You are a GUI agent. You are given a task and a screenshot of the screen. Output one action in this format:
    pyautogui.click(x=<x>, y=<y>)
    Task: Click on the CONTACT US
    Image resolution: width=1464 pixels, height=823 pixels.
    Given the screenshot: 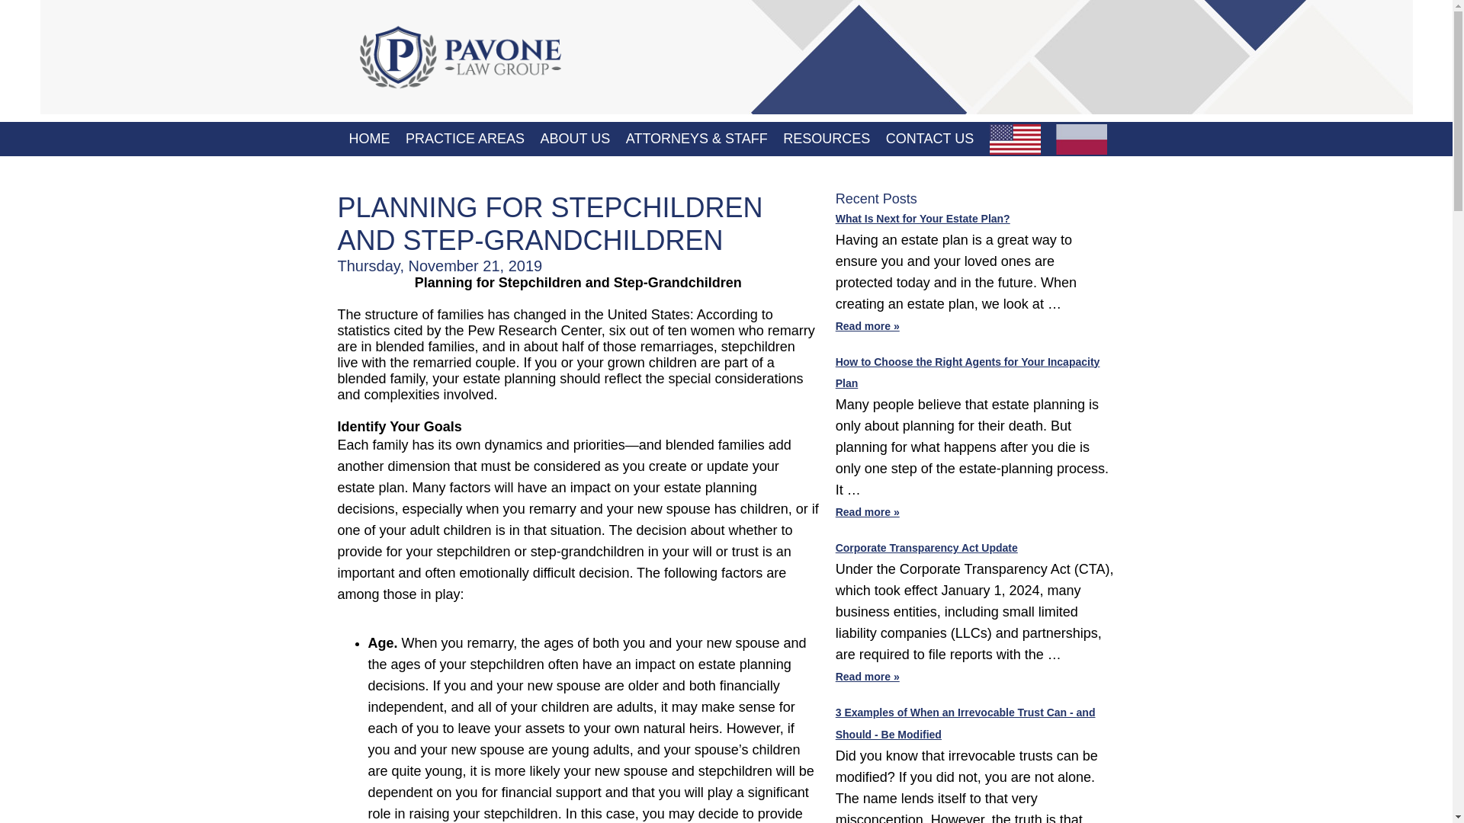 What is the action you would take?
    pyautogui.click(x=929, y=139)
    